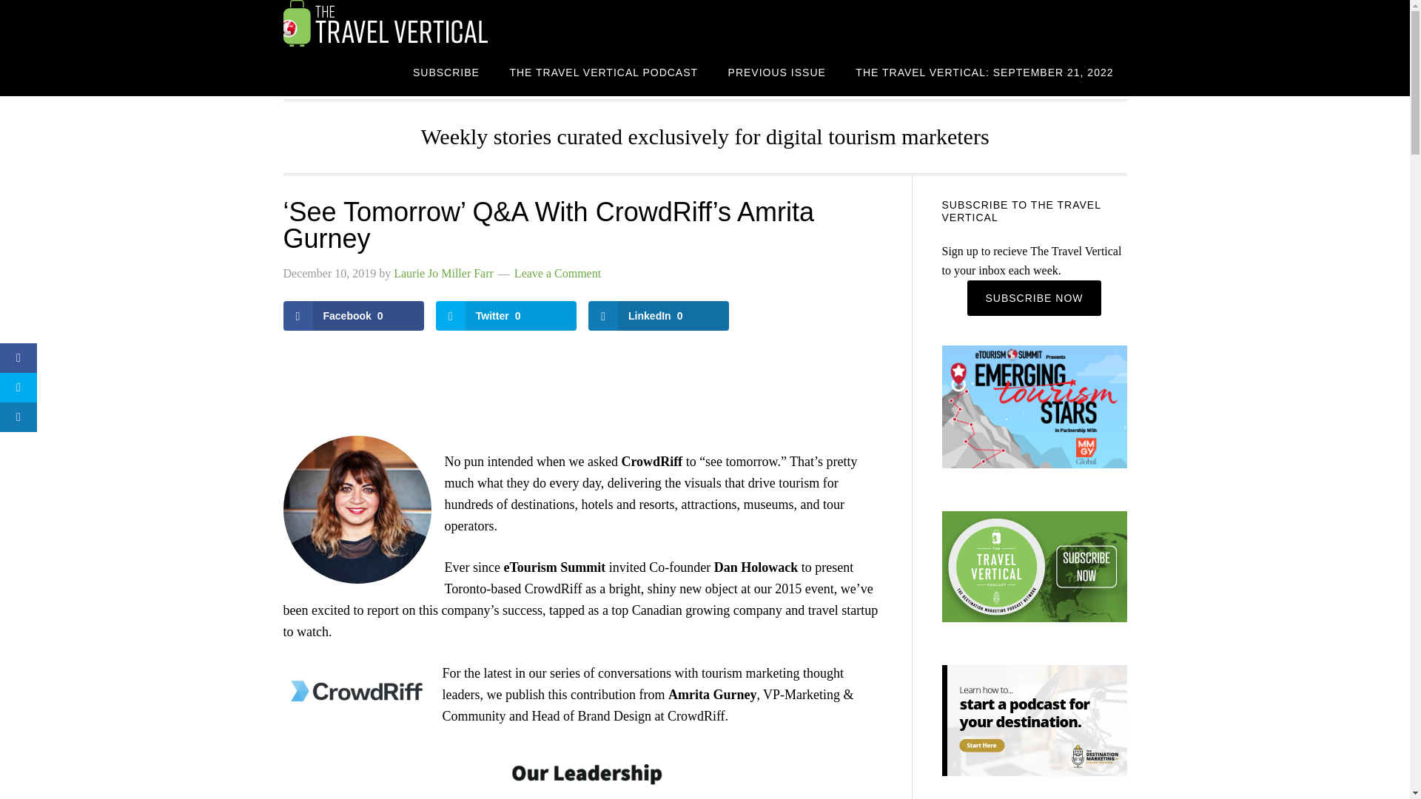  I want to click on Twitter 0, so click(506, 316).